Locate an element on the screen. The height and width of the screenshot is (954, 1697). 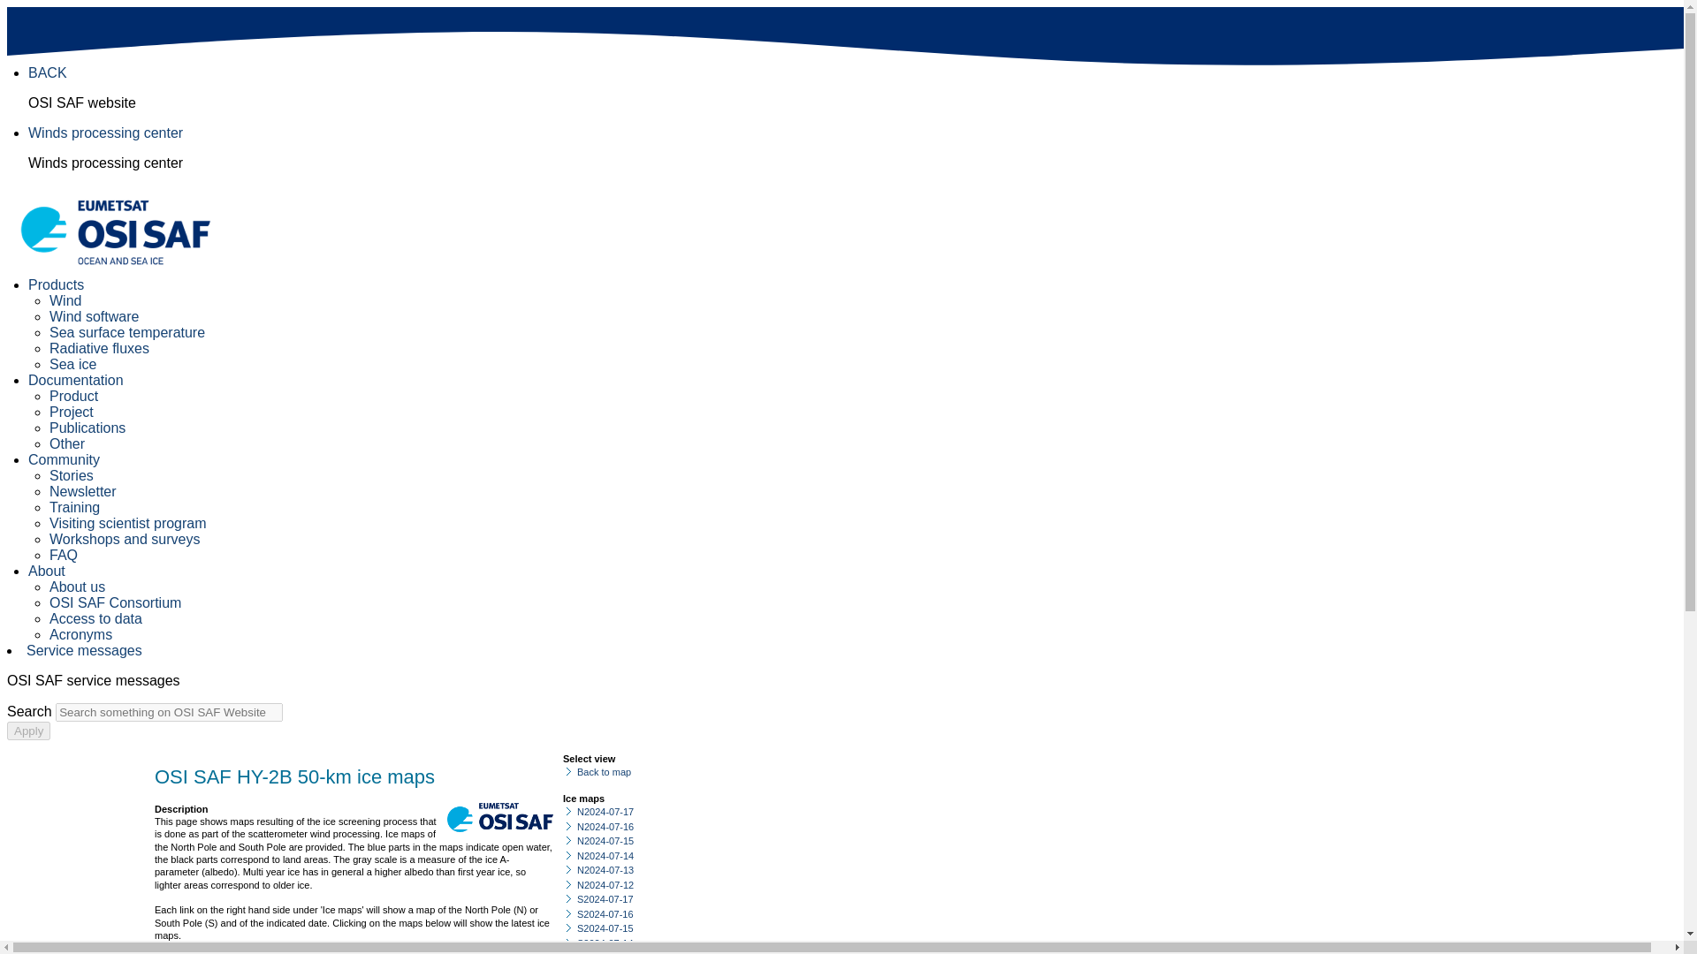
Radiative fluxes is located at coordinates (99, 348).